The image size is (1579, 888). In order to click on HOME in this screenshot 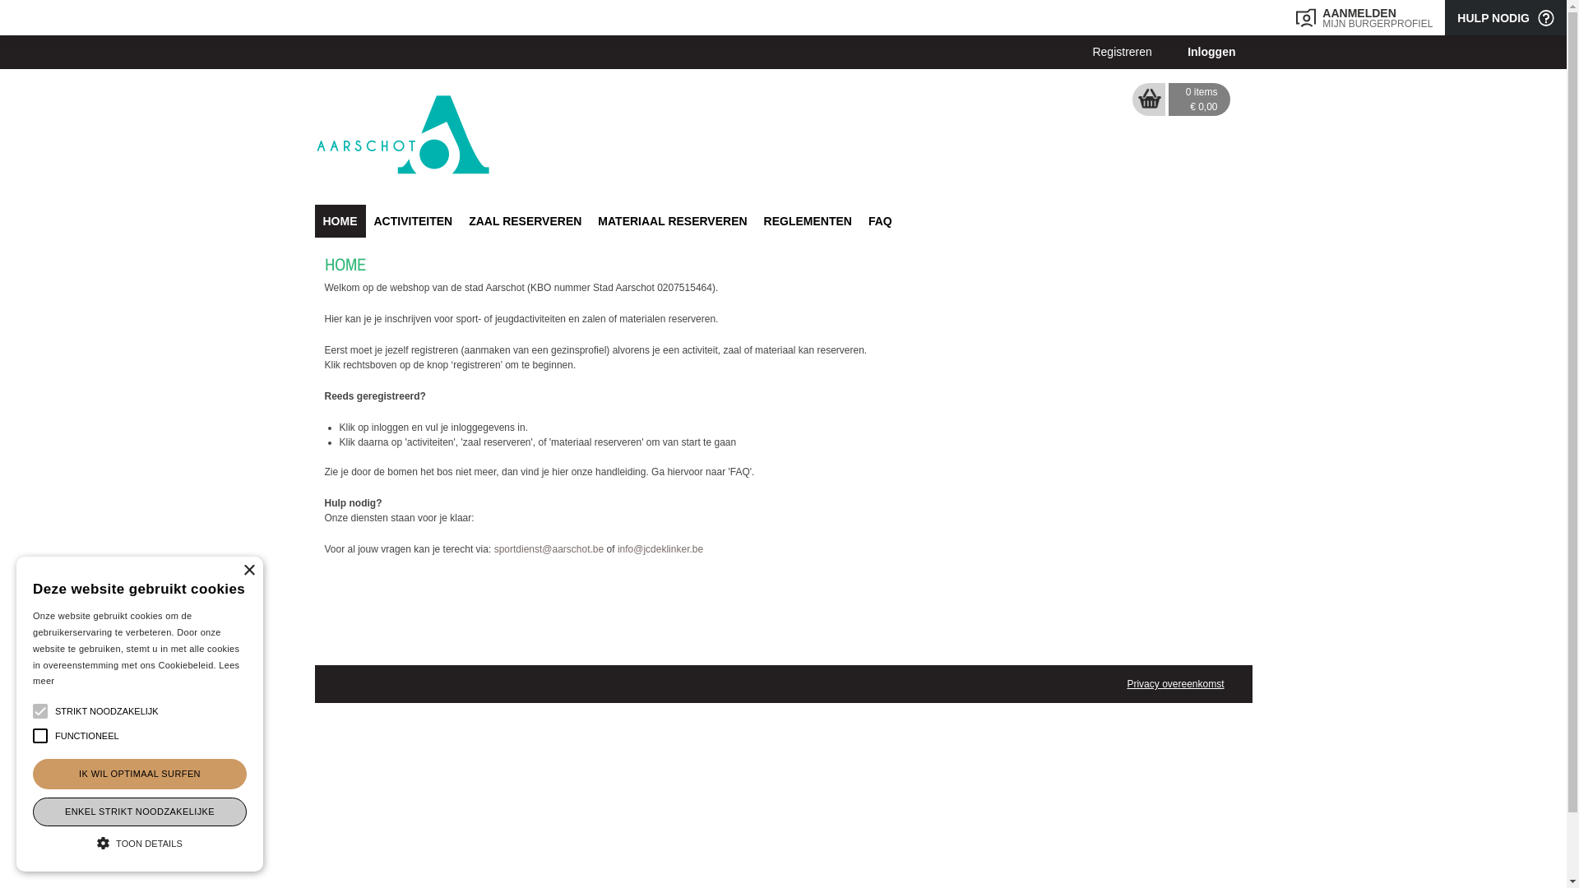, I will do `click(340, 221)`.